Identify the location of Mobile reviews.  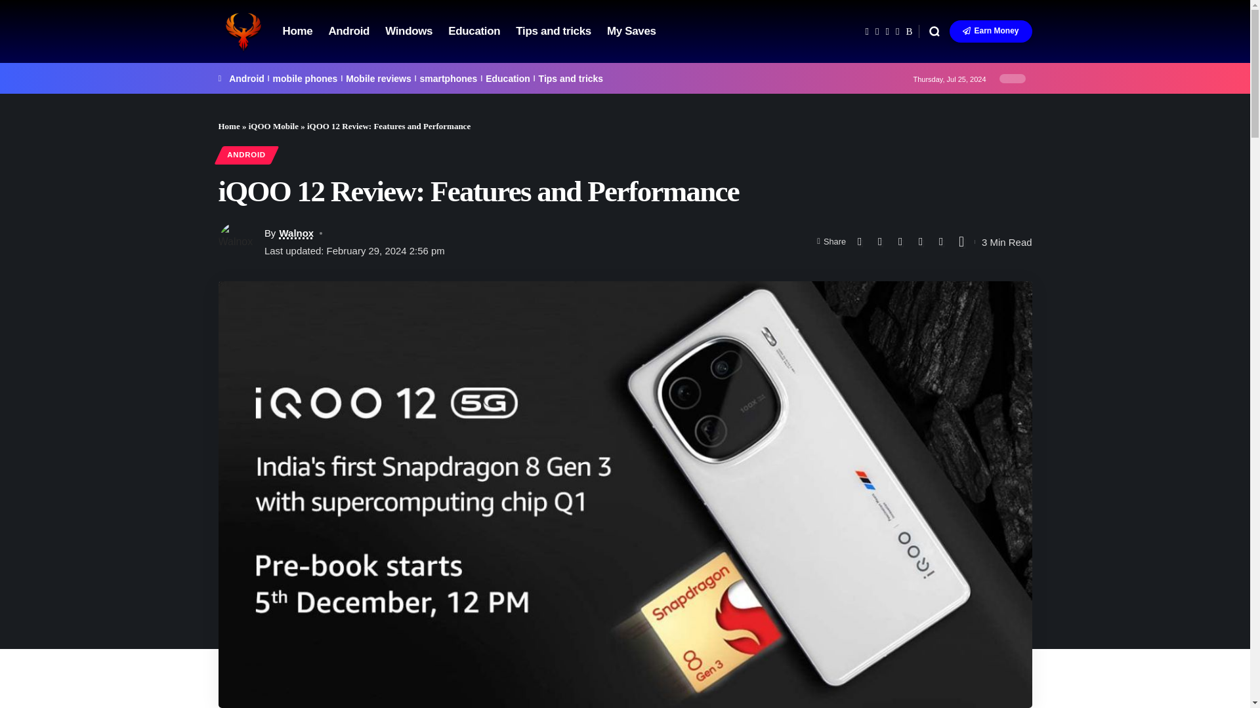
(378, 79).